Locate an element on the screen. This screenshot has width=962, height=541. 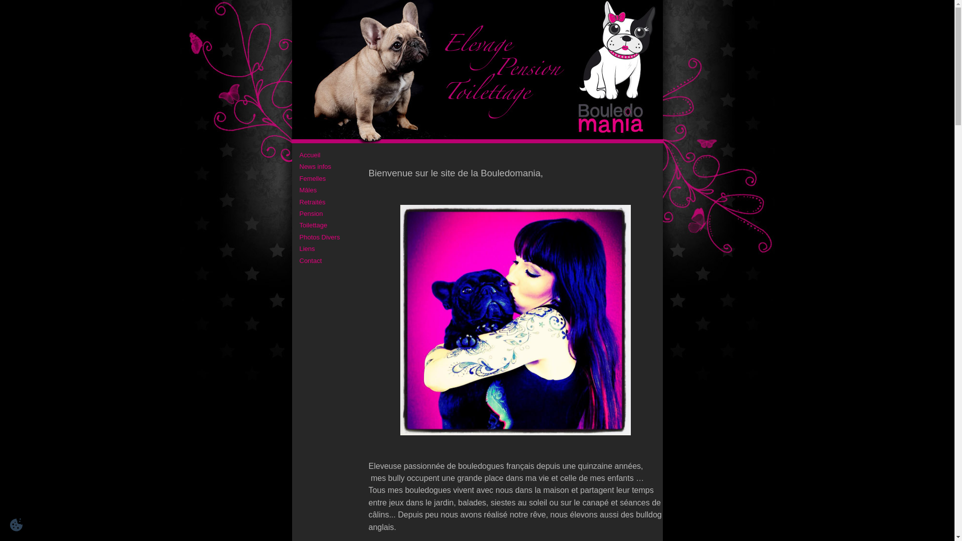
Photos Divers is located at coordinates (320, 237).